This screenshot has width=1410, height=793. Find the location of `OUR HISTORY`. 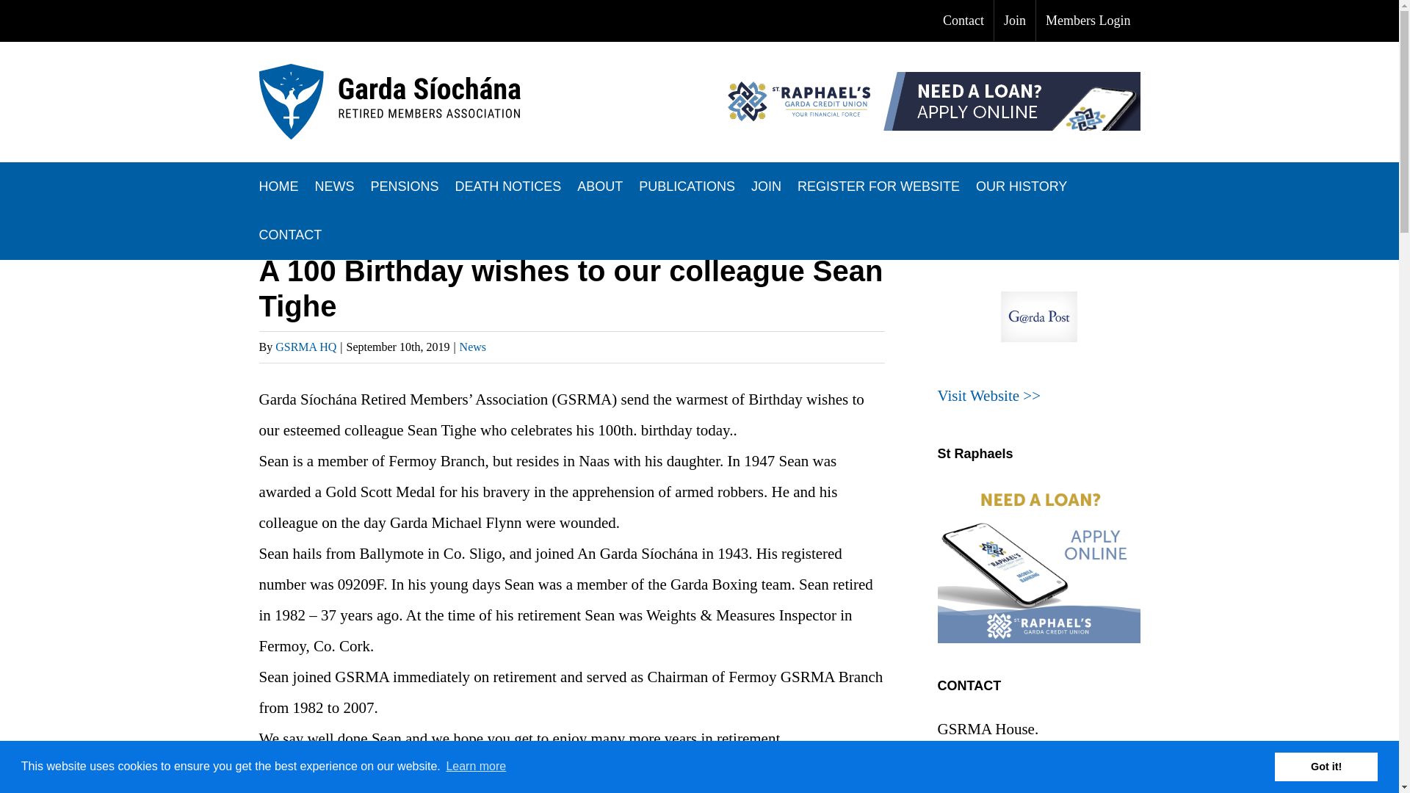

OUR HISTORY is located at coordinates (1021, 187).